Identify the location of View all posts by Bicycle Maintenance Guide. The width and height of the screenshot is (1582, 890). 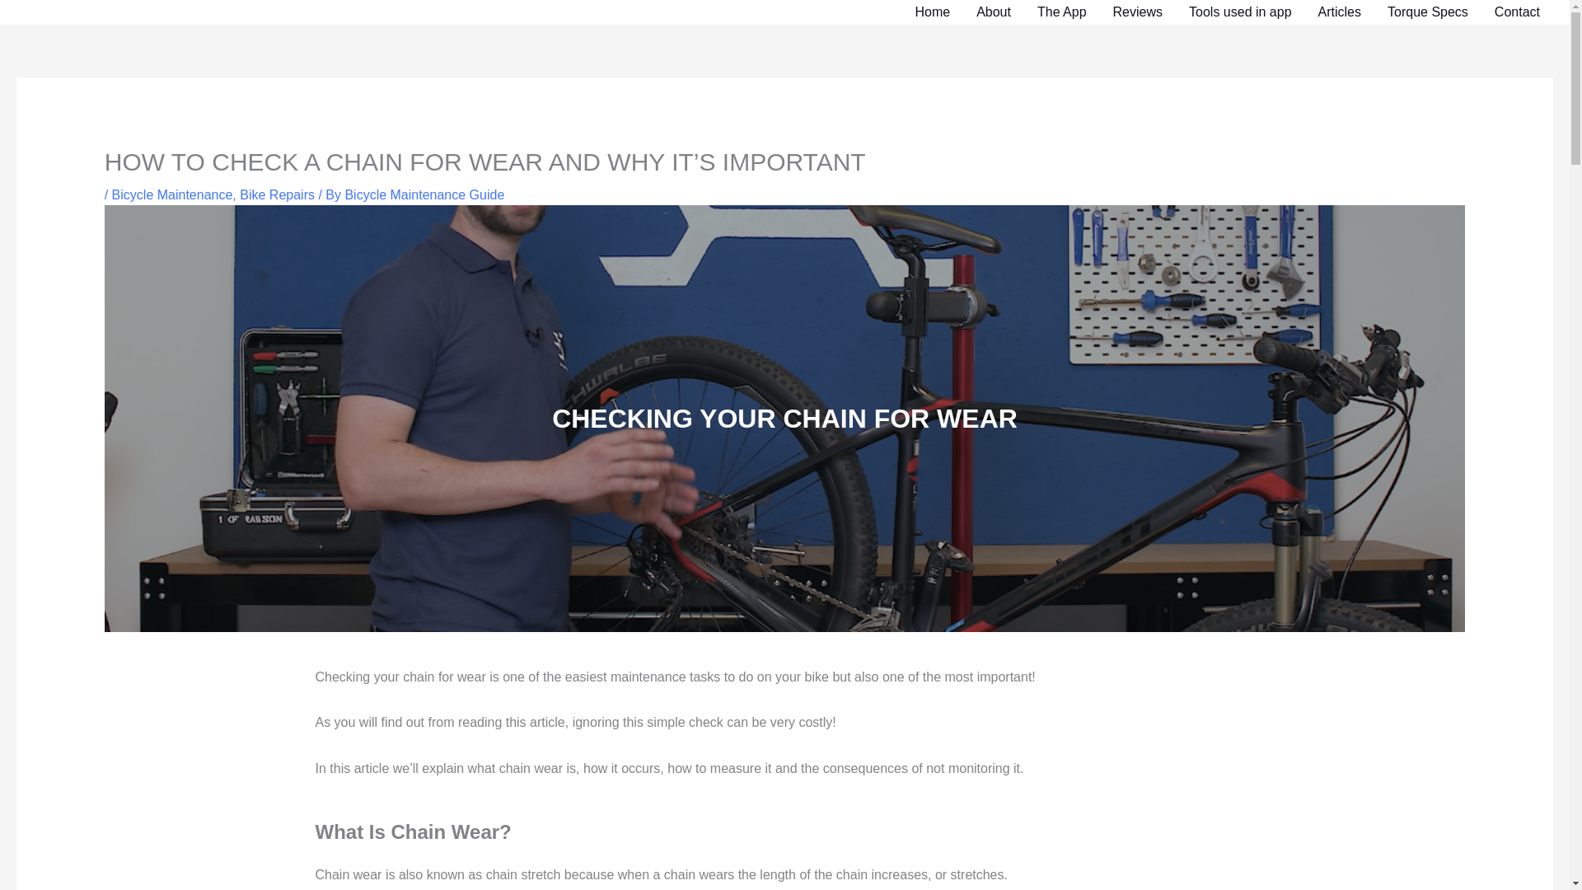
(424, 194).